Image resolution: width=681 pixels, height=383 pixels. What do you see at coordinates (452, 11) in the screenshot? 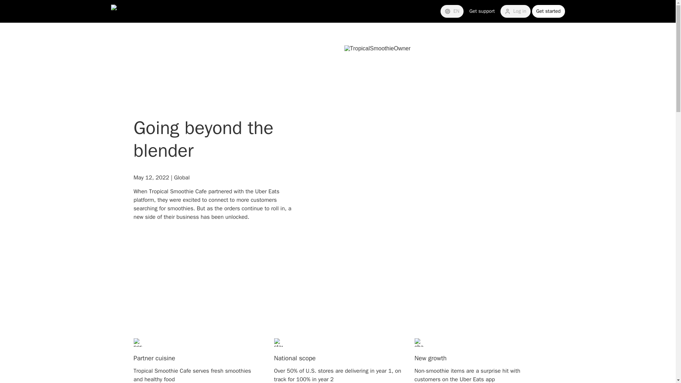
I see `EN` at bounding box center [452, 11].